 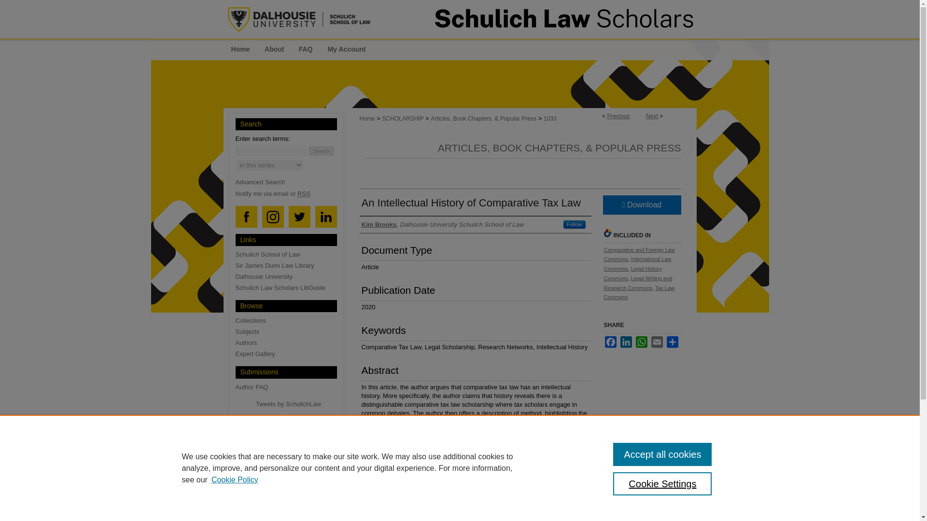 I want to click on My Account, so click(x=347, y=49).